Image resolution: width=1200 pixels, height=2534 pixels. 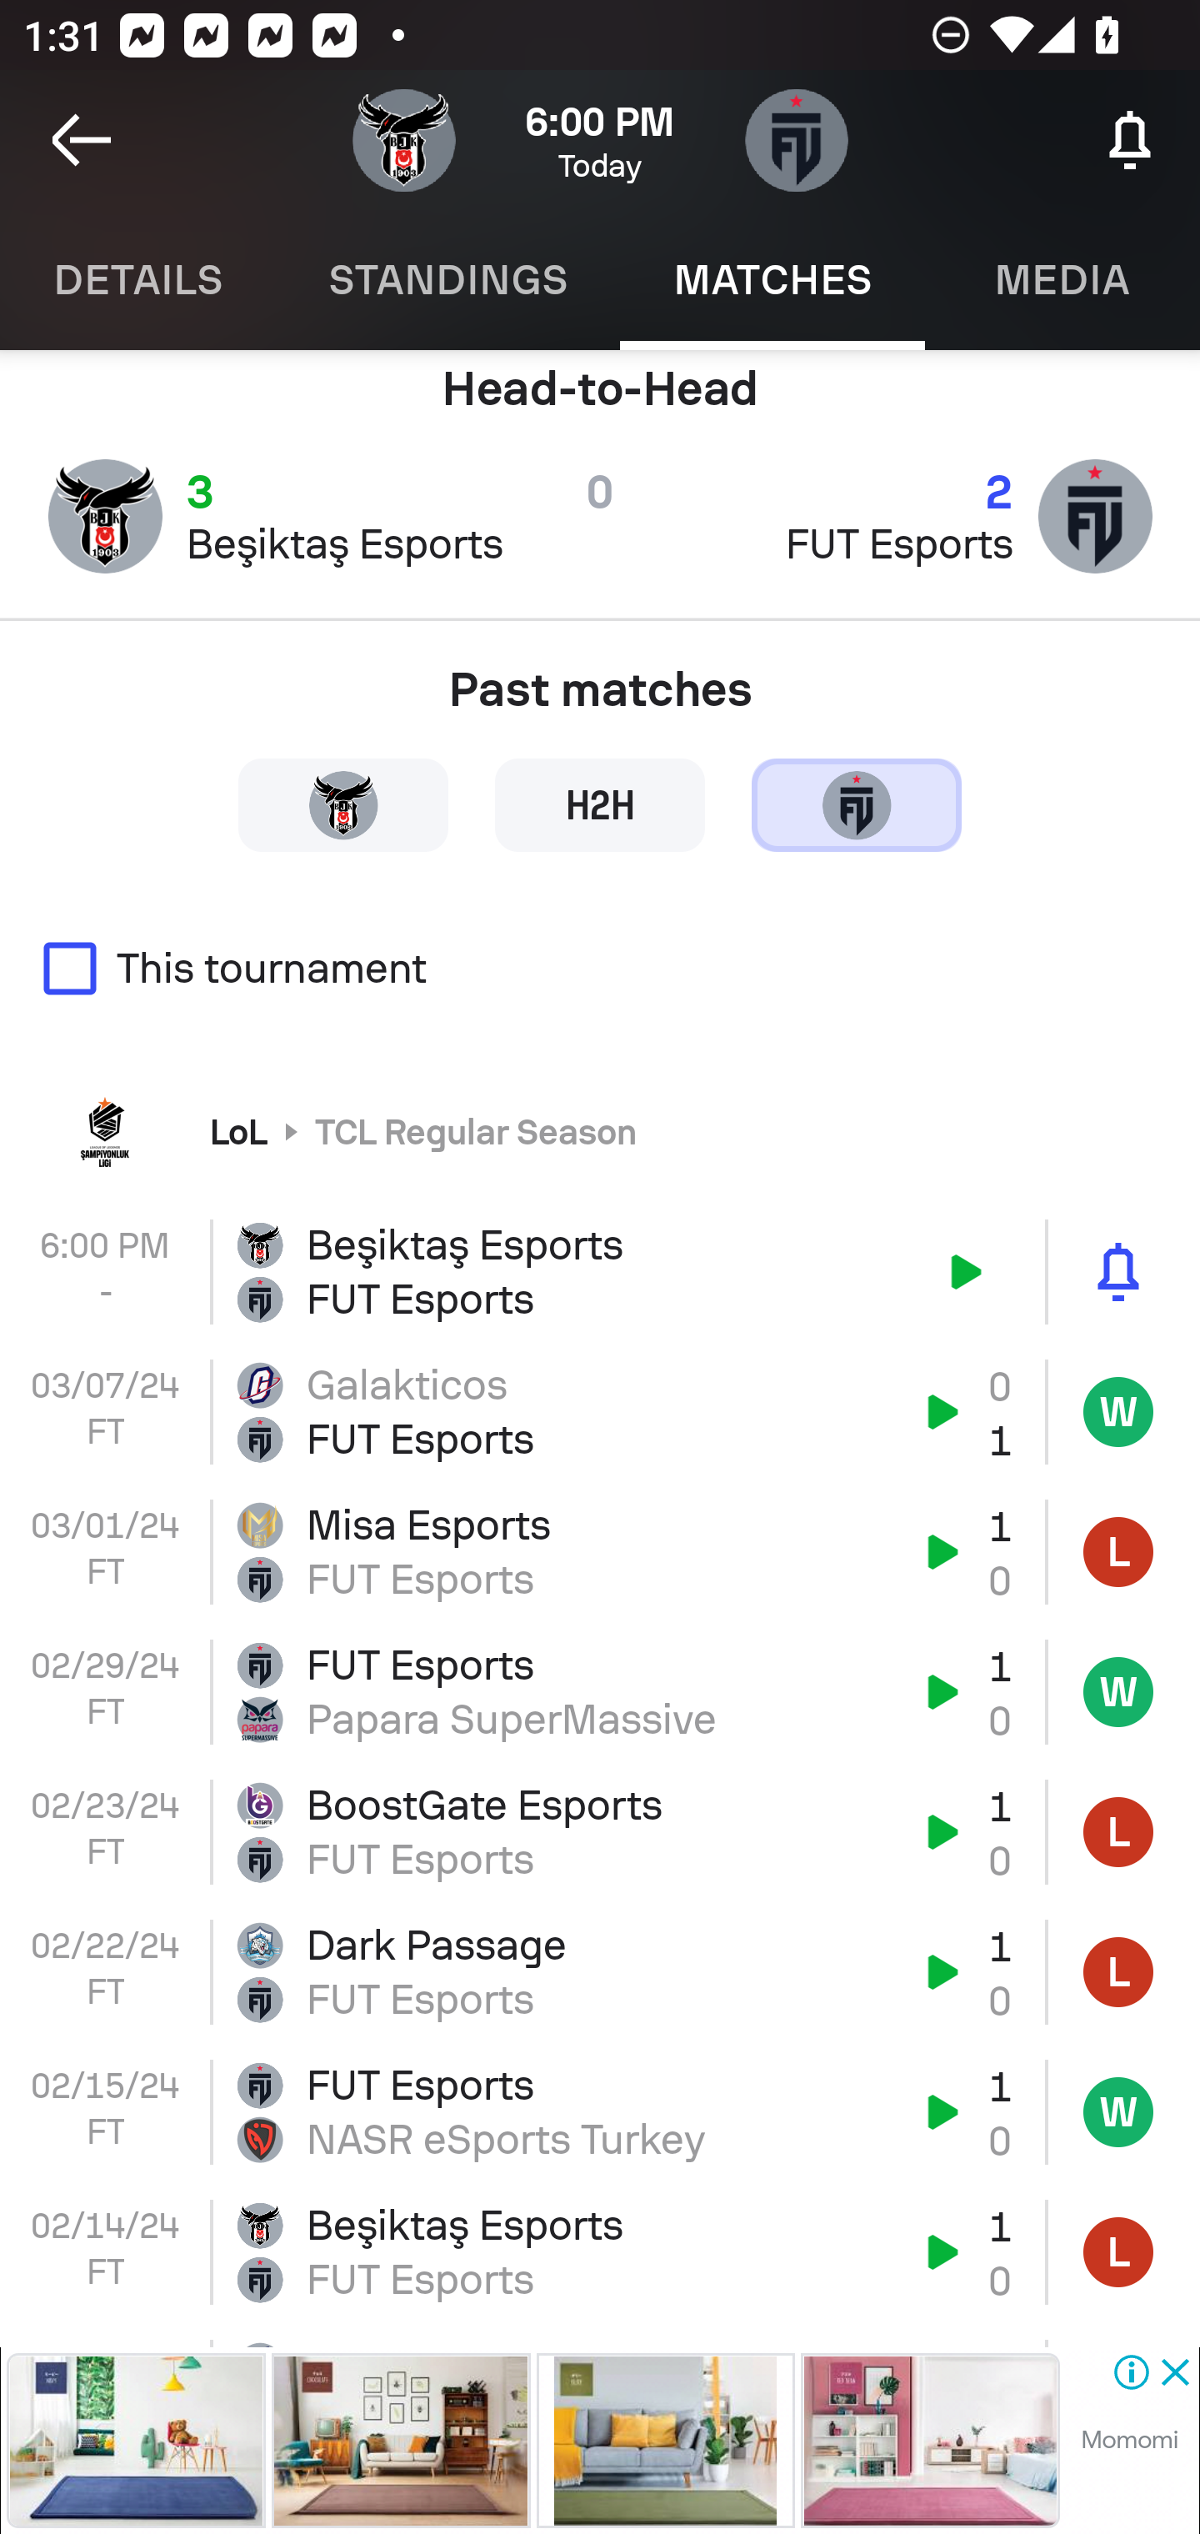 I want to click on 03/07/24 FT Galakticos FUT Esports 0 1 W, so click(x=600, y=1412).